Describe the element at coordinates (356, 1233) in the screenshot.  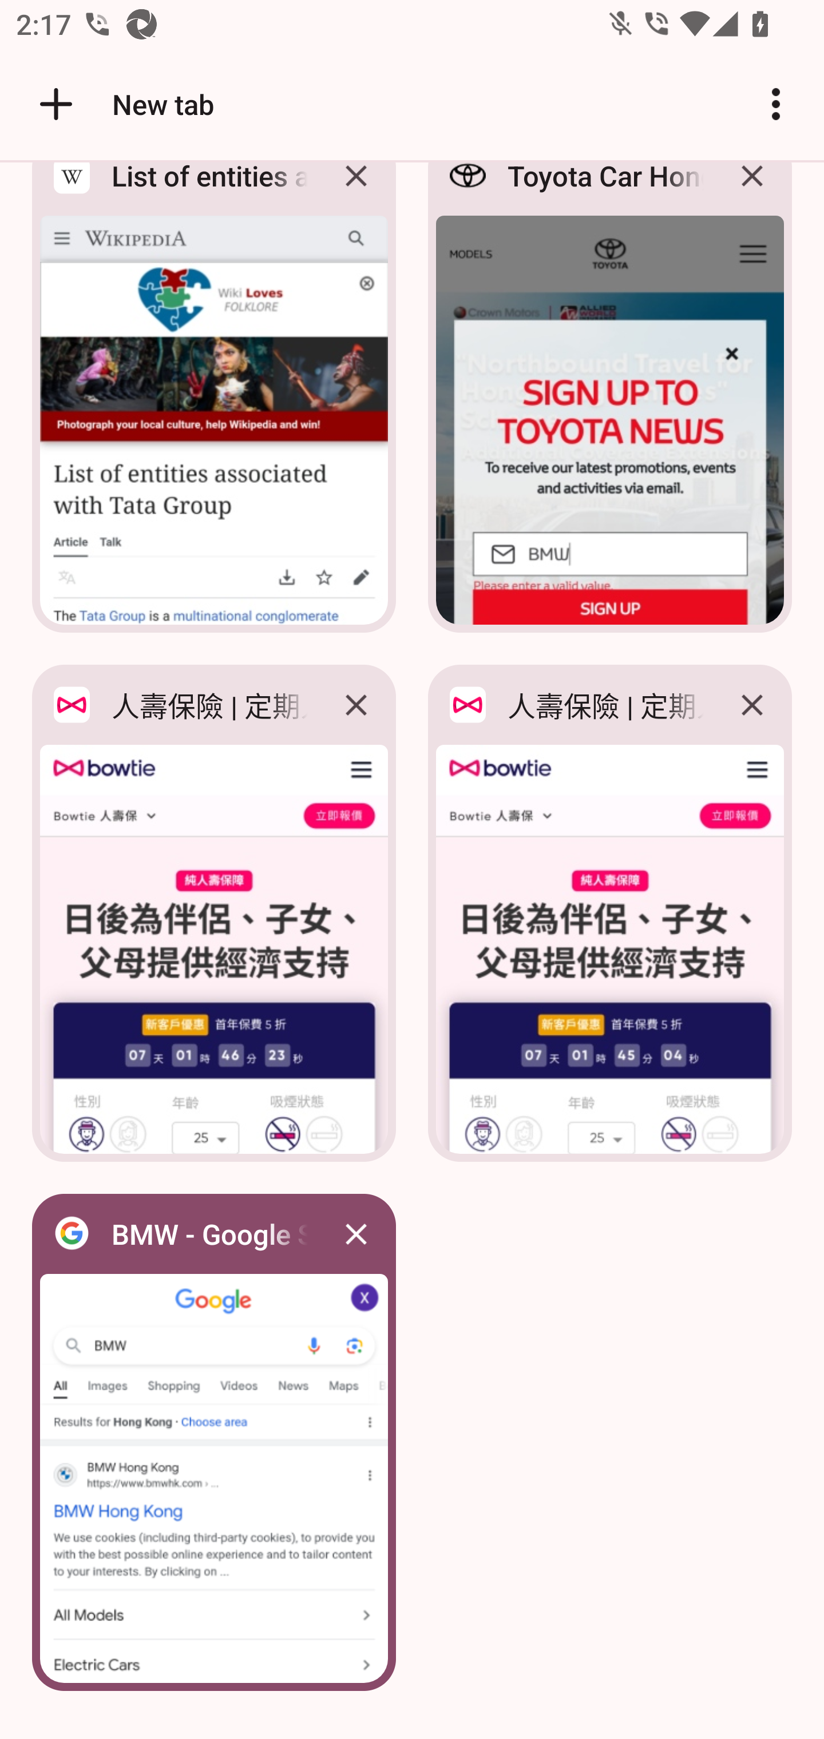
I see `Close BMW - Google Search tab` at that location.